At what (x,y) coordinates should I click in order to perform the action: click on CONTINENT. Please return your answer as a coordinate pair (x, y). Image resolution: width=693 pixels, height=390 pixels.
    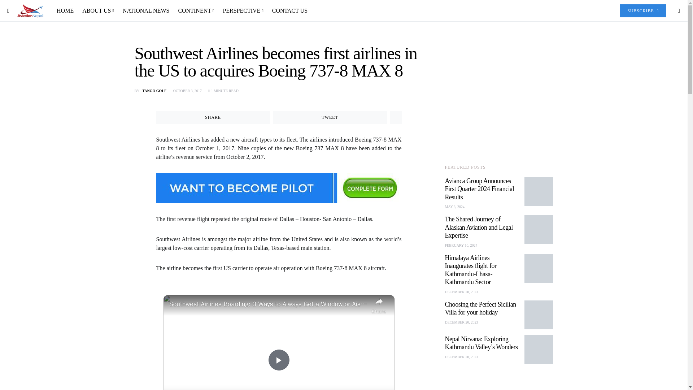
    Looking at the image, I should click on (196, 11).